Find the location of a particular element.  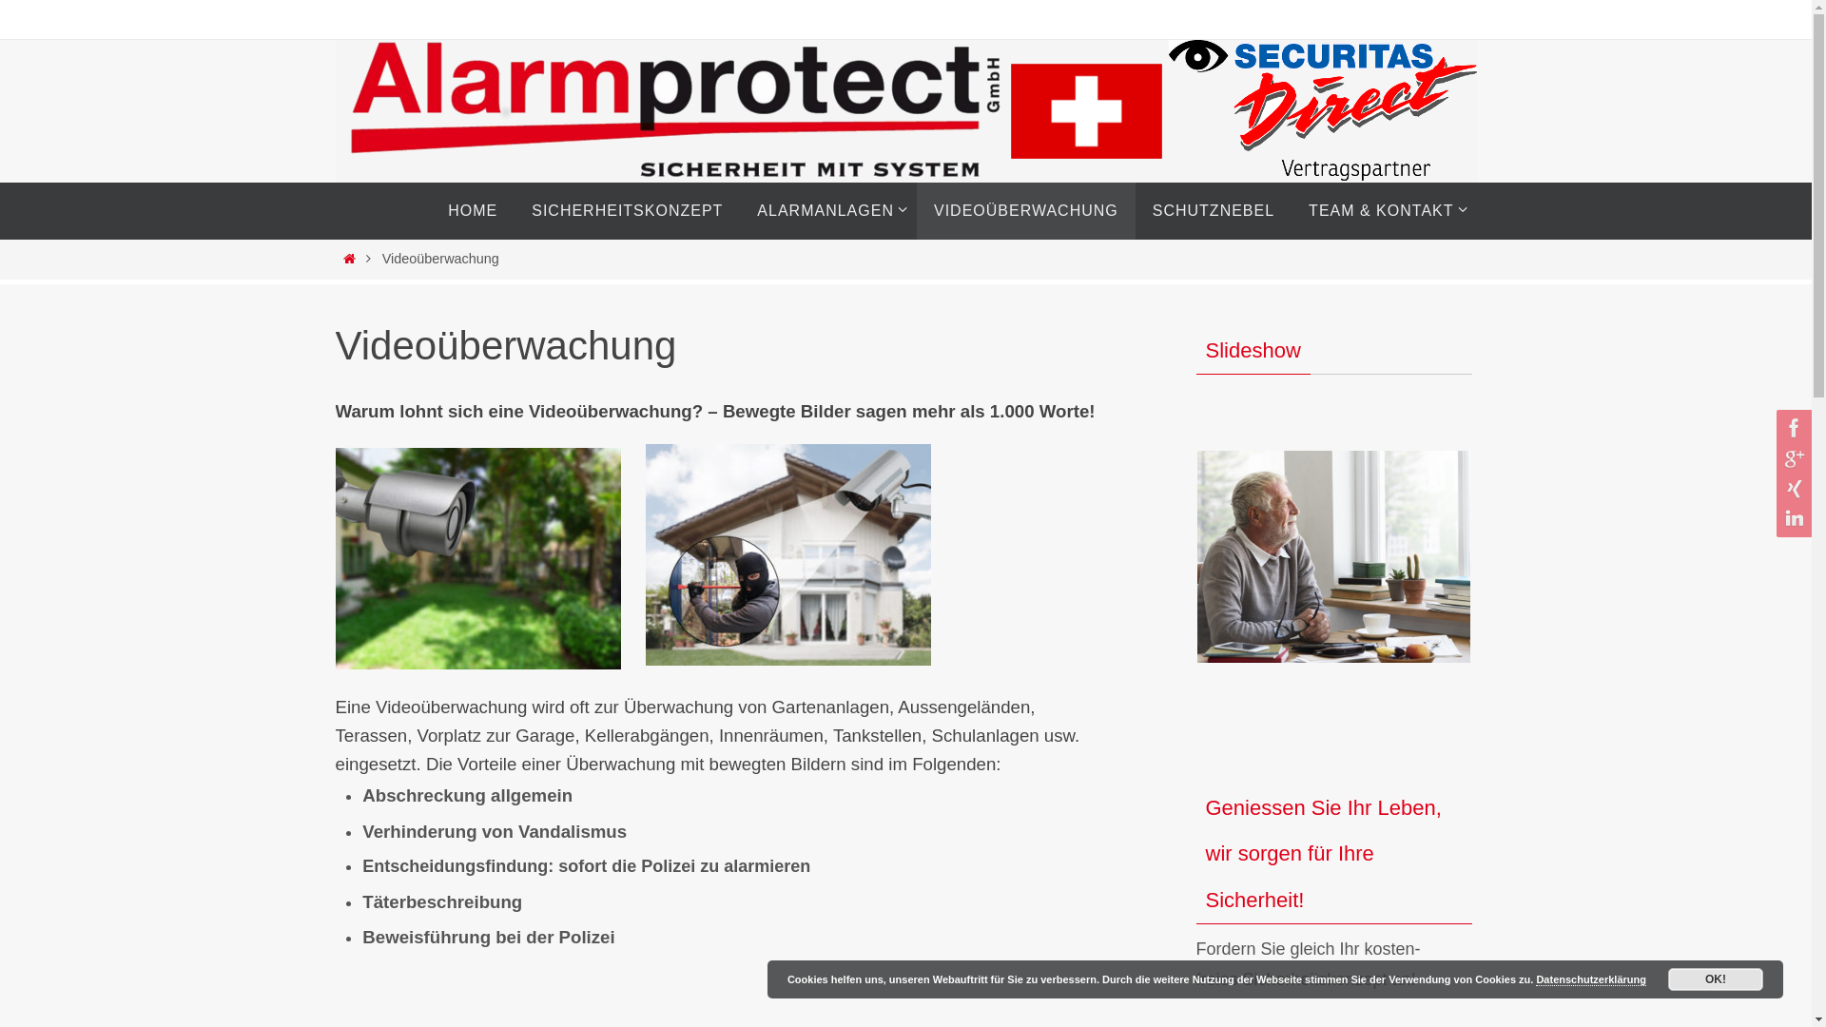

SCHUTZNEBEL is located at coordinates (1214, 211).